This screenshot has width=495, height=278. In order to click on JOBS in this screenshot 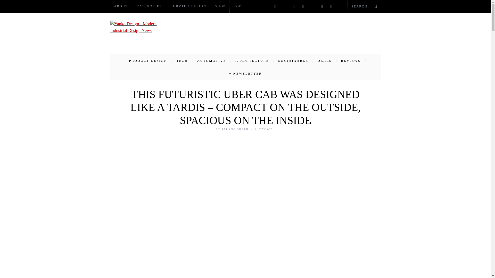, I will do `click(239, 6)`.